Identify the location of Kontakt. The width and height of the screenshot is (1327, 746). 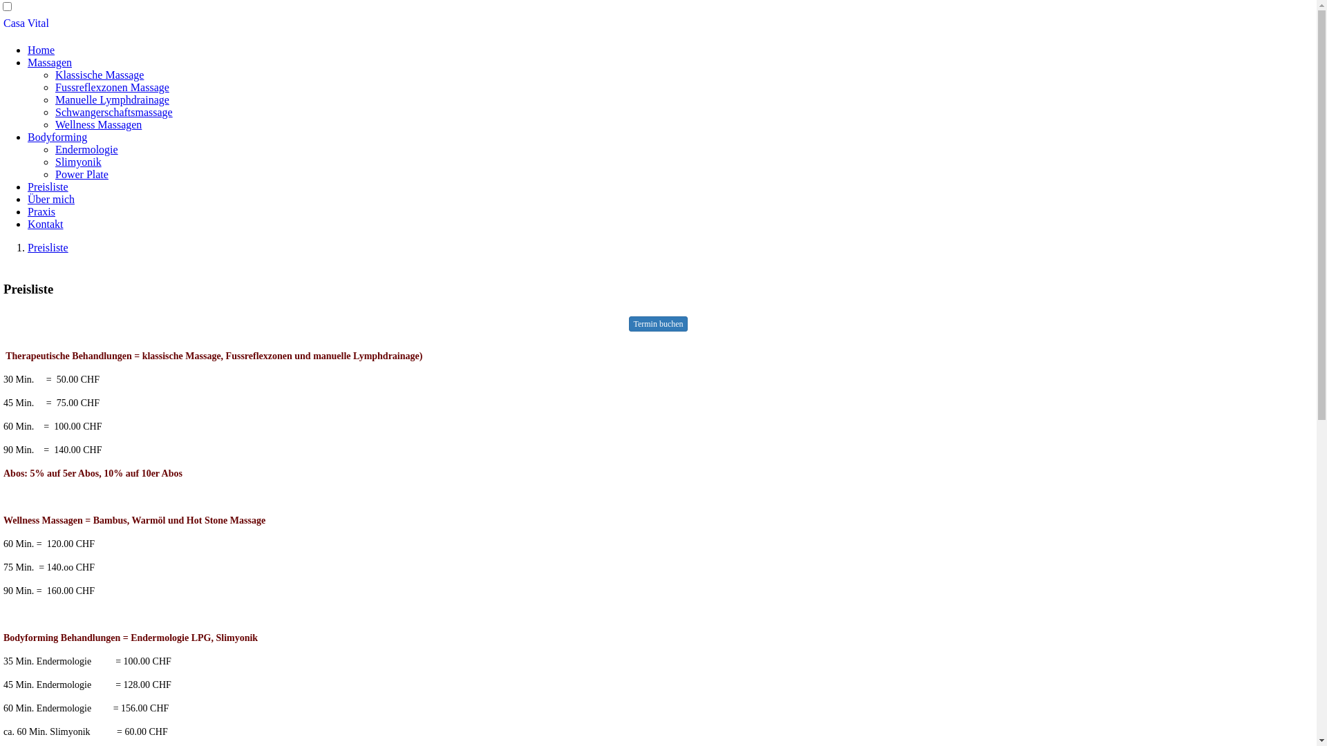
(46, 224).